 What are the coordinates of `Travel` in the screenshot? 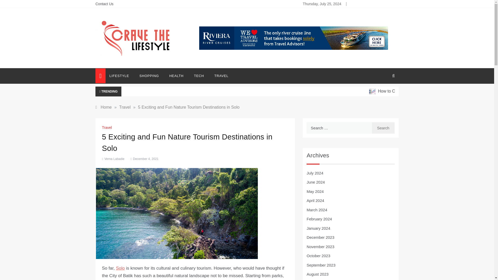 It's located at (107, 128).